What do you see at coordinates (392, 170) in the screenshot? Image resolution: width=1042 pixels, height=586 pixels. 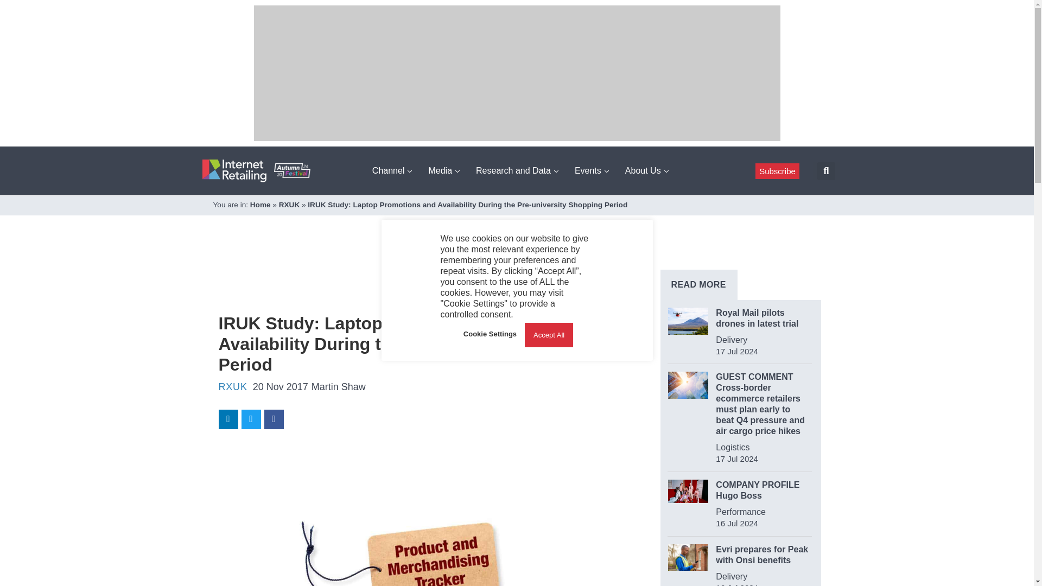 I see `Channel` at bounding box center [392, 170].